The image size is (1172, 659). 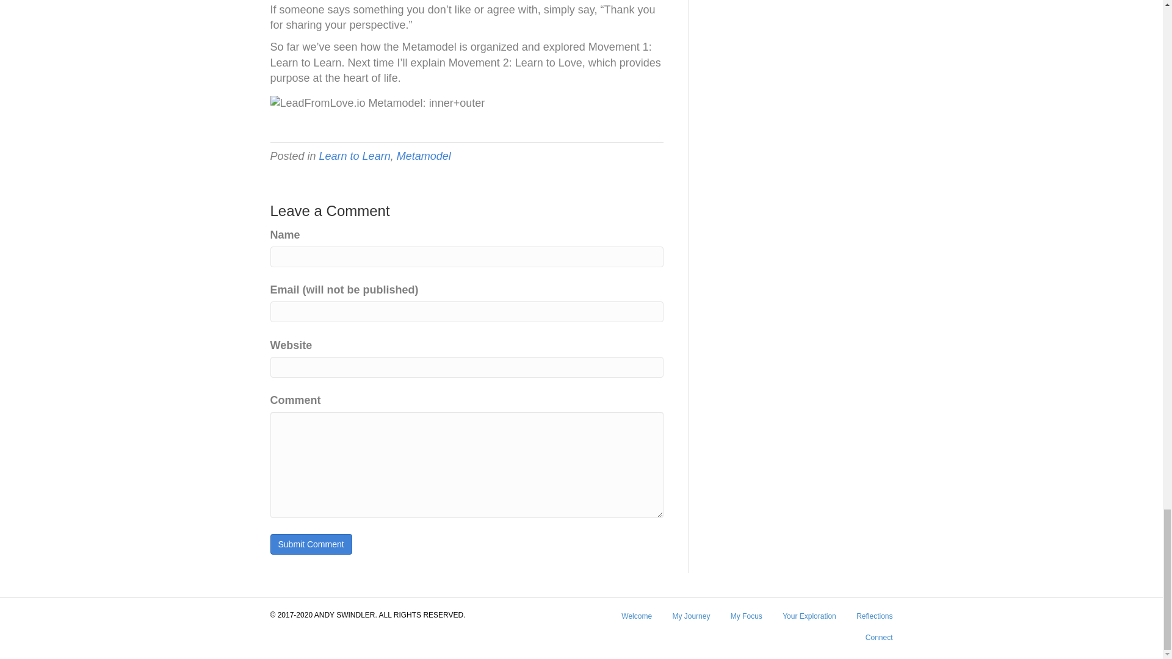 I want to click on Connect, so click(x=879, y=642).